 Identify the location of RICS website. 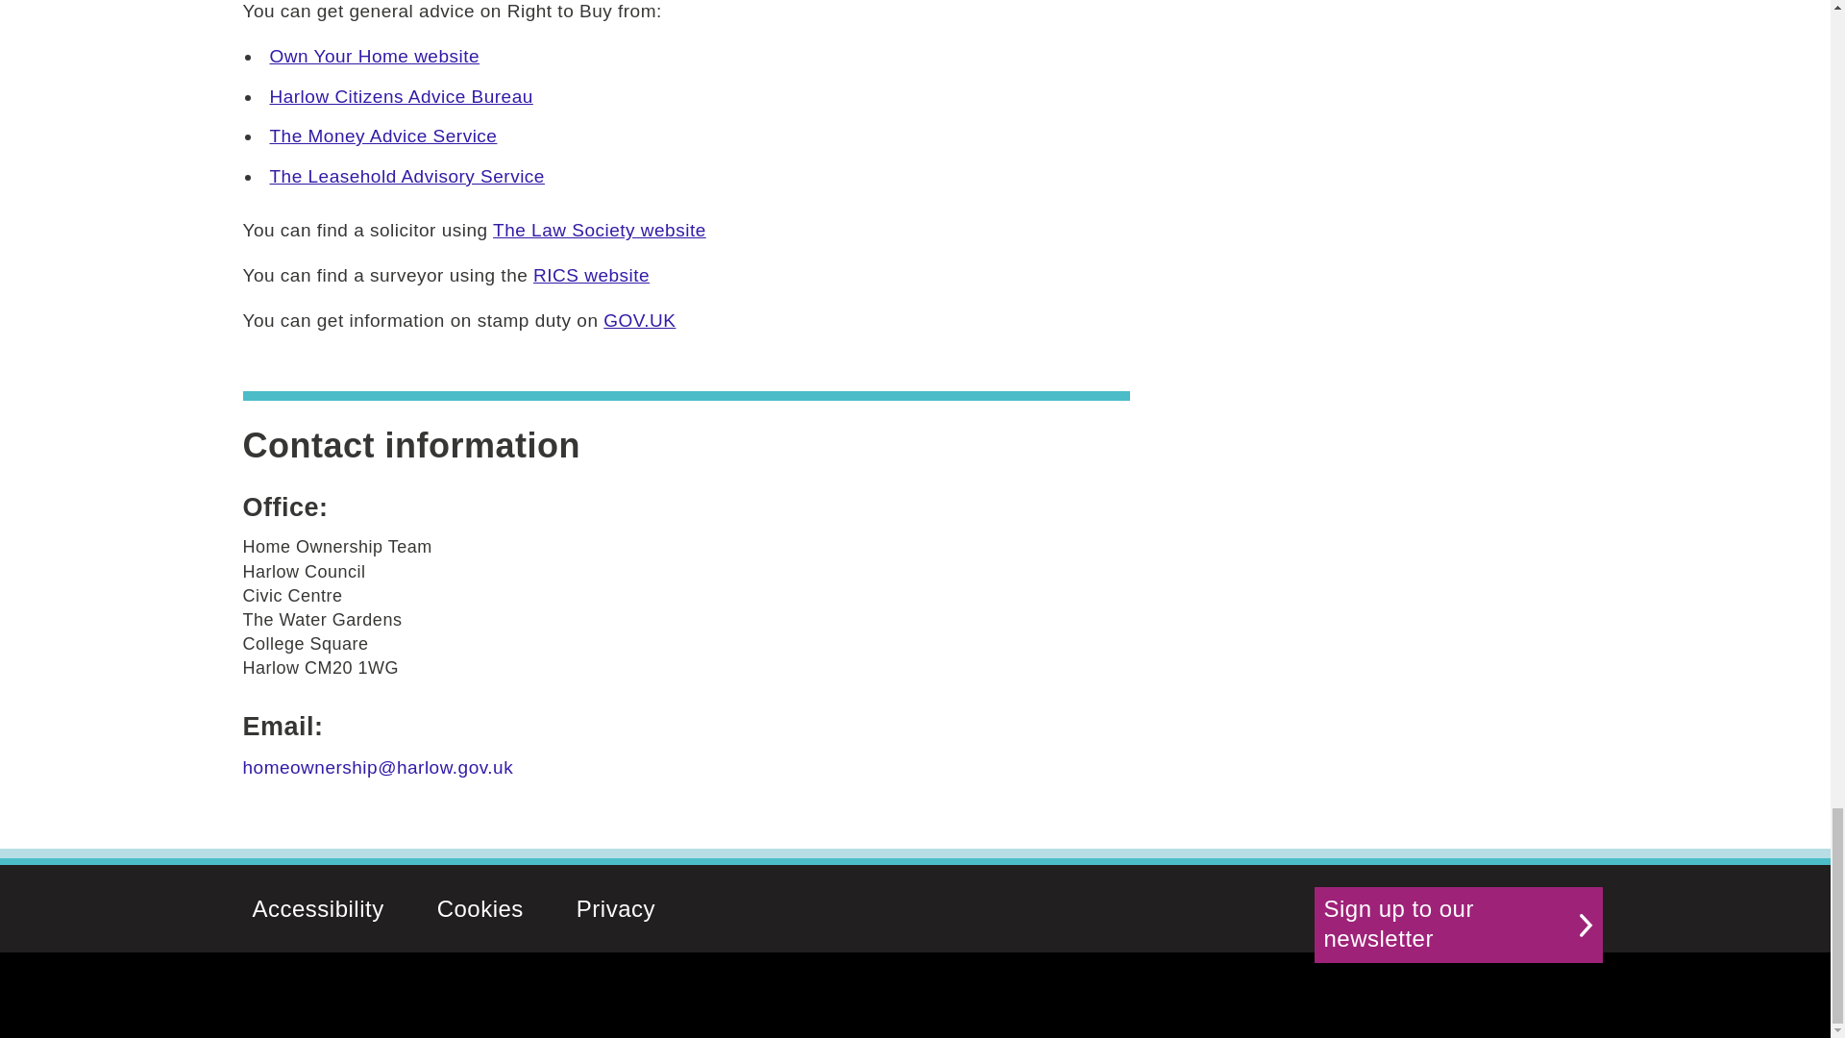
(590, 275).